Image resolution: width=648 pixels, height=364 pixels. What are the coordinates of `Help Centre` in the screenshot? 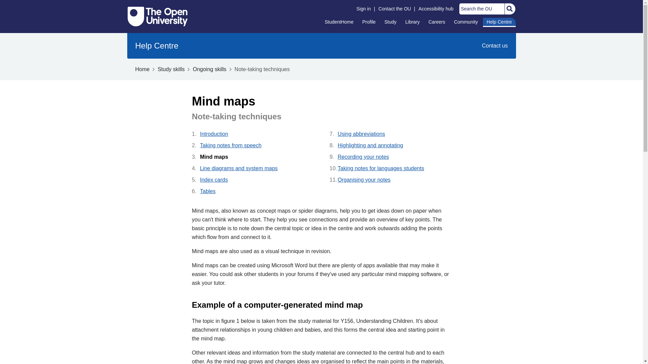 It's located at (499, 22).